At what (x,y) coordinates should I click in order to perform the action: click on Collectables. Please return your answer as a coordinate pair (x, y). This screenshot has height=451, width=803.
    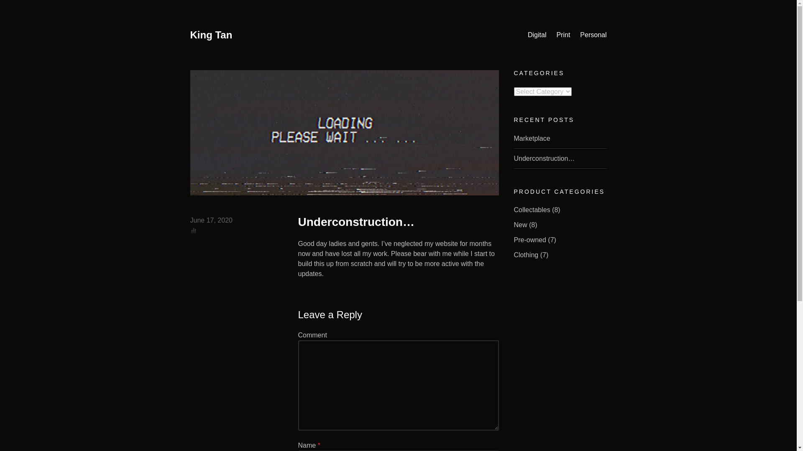
    Looking at the image, I should click on (532, 210).